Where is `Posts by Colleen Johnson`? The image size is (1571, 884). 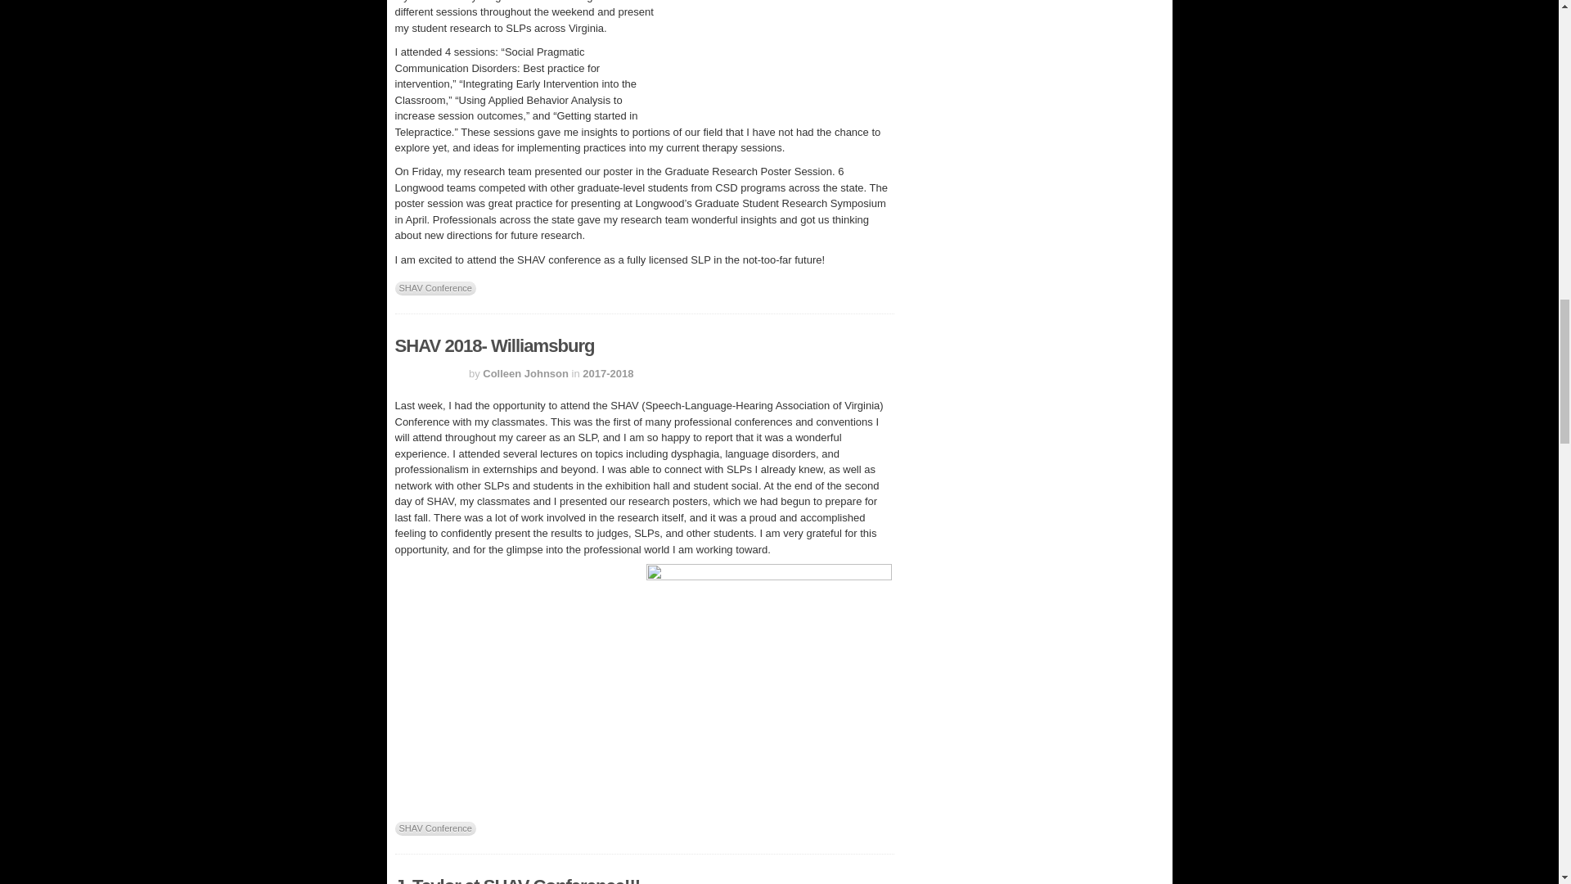 Posts by Colleen Johnson is located at coordinates (525, 373).